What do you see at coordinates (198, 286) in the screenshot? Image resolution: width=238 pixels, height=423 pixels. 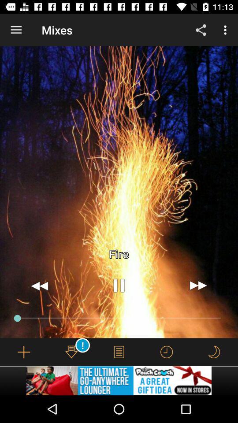 I see `open item below the fire` at bounding box center [198, 286].